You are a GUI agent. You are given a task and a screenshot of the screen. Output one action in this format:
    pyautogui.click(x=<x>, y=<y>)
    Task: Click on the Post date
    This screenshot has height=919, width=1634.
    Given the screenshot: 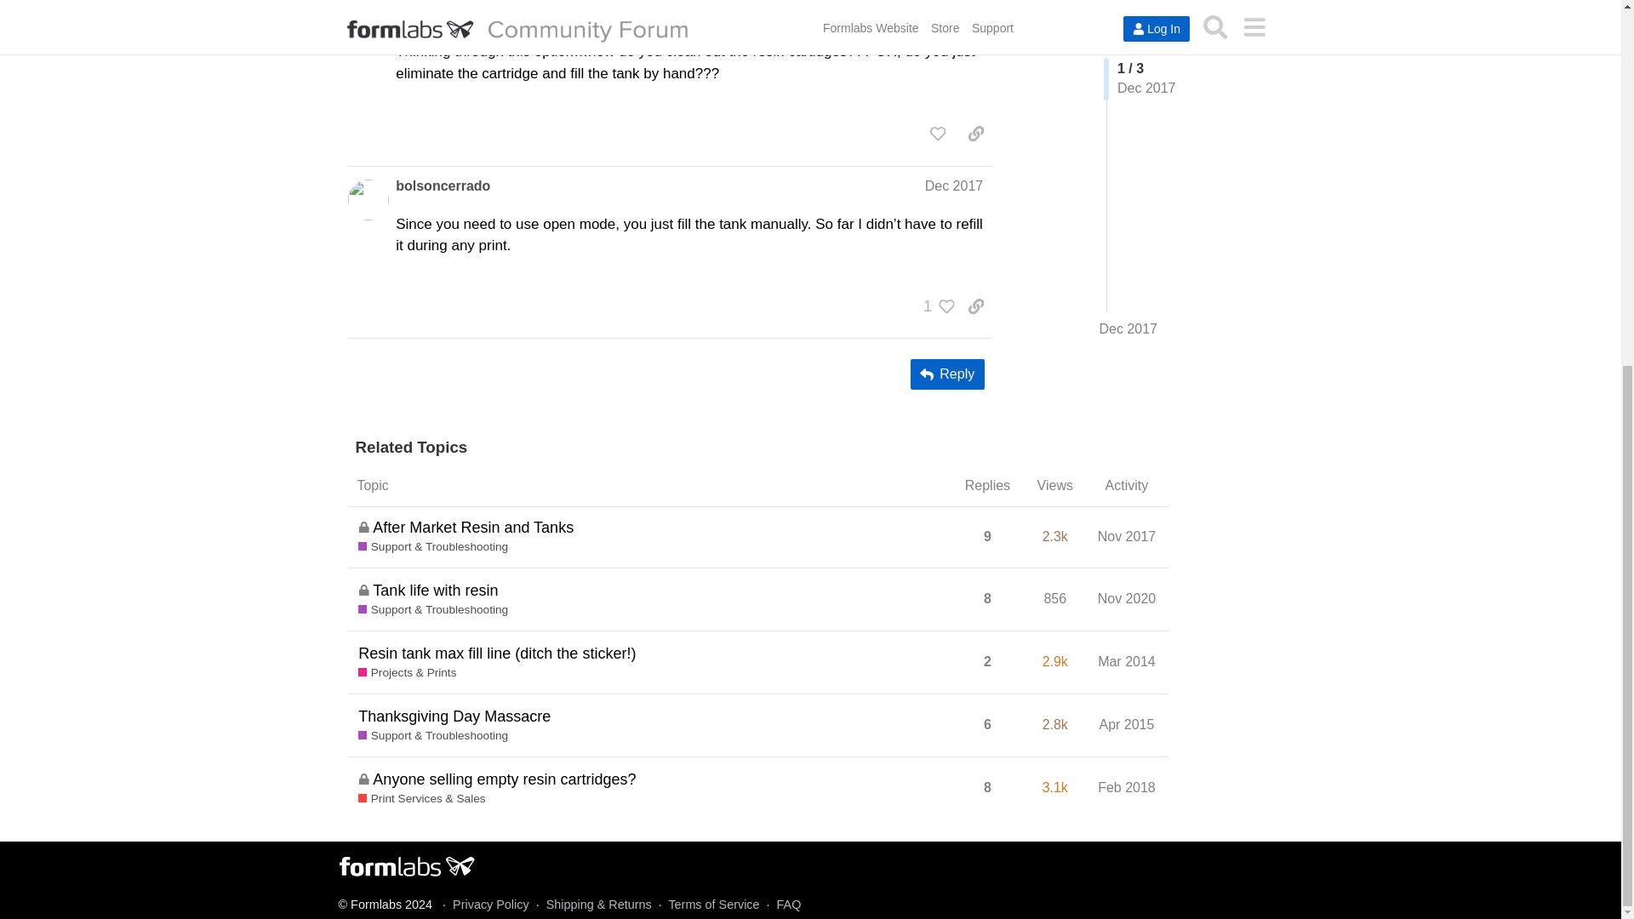 What is the action you would take?
    pyautogui.click(x=953, y=14)
    